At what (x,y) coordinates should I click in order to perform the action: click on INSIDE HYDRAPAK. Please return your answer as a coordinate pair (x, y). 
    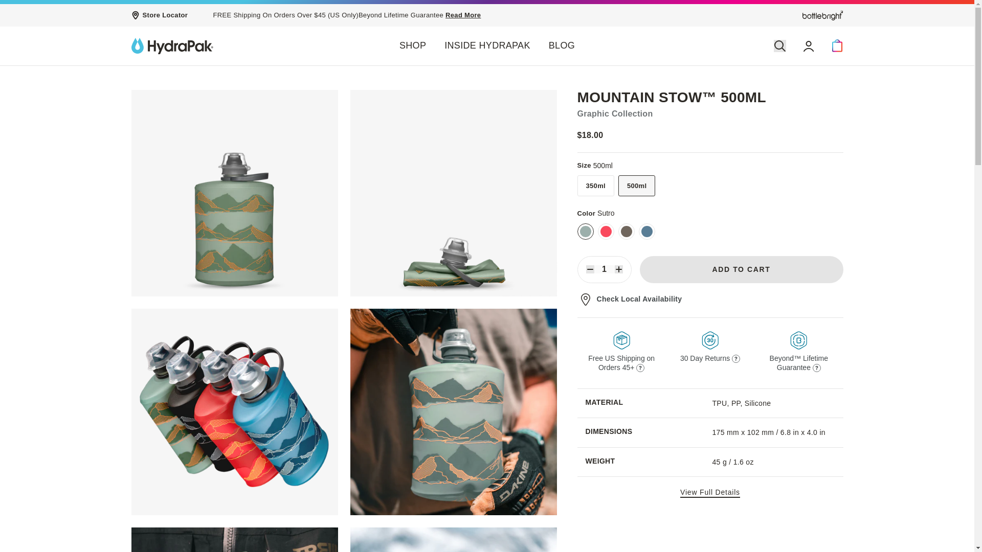
    Looking at the image, I should click on (487, 47).